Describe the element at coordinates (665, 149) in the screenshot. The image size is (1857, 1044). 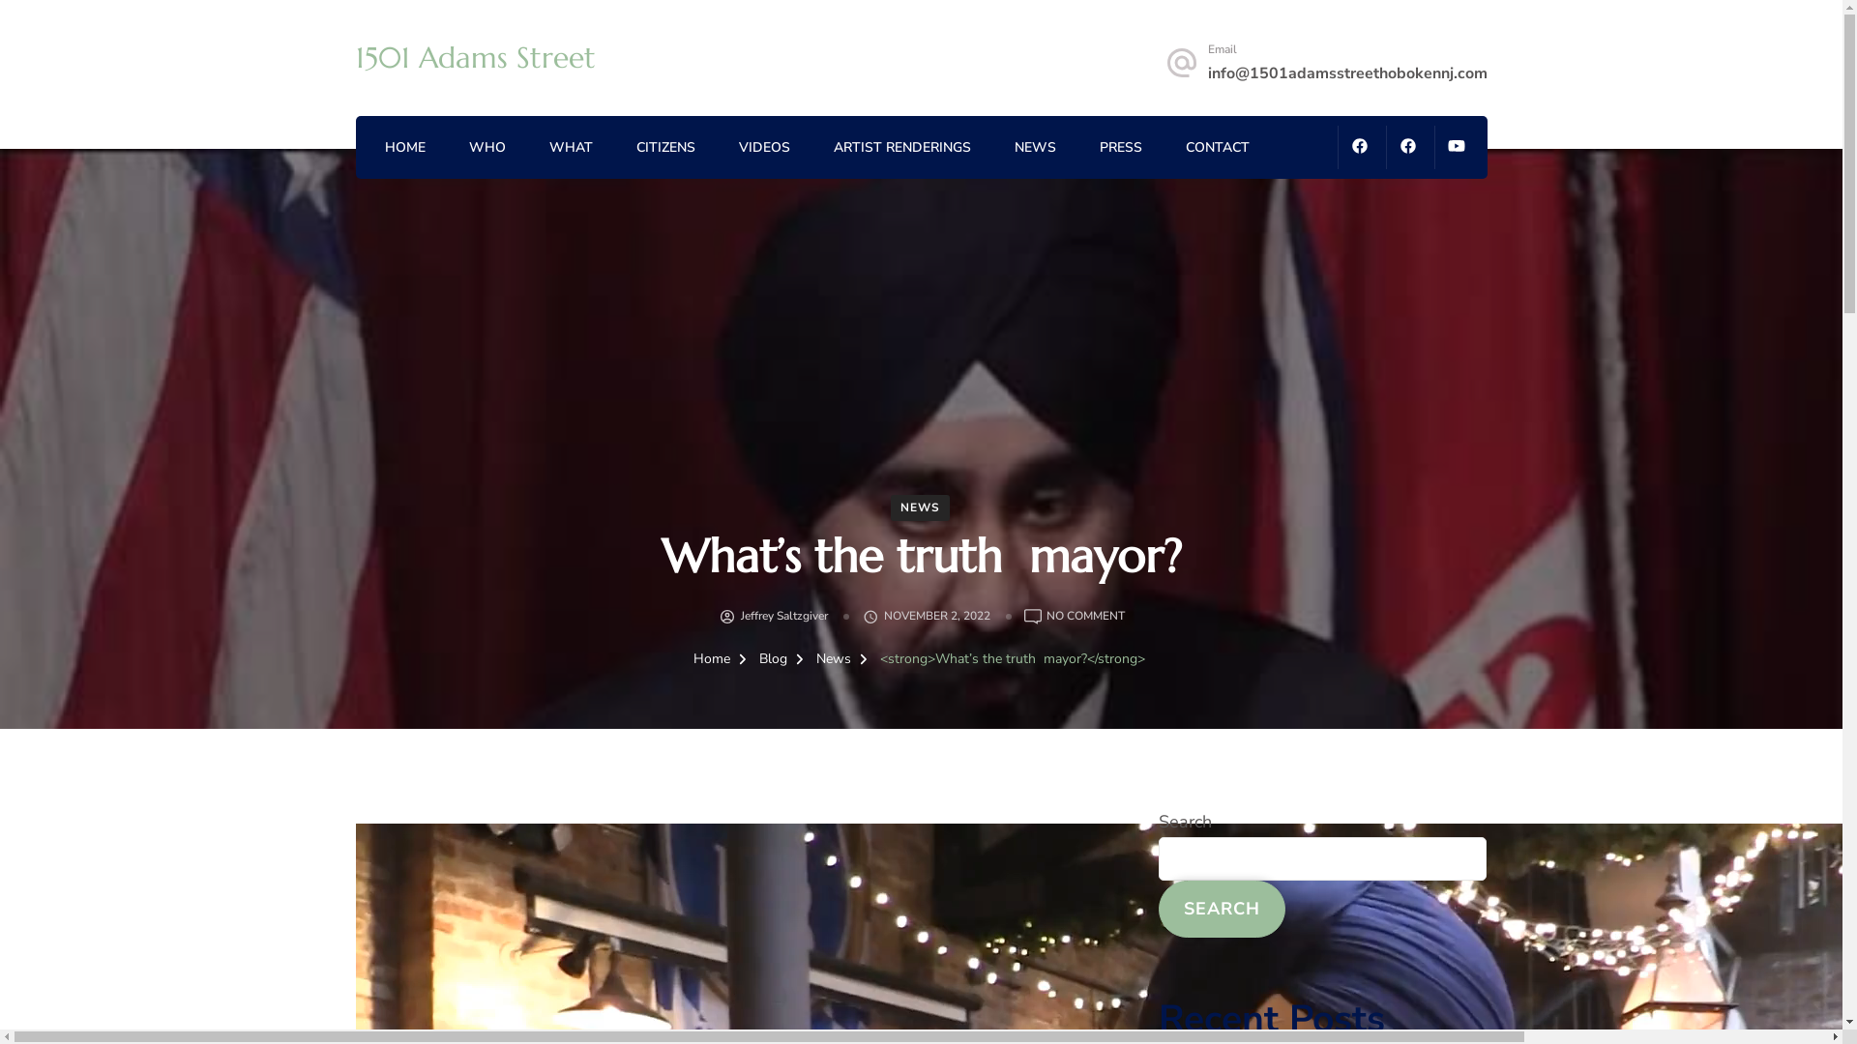
I see `CITIZENS` at that location.